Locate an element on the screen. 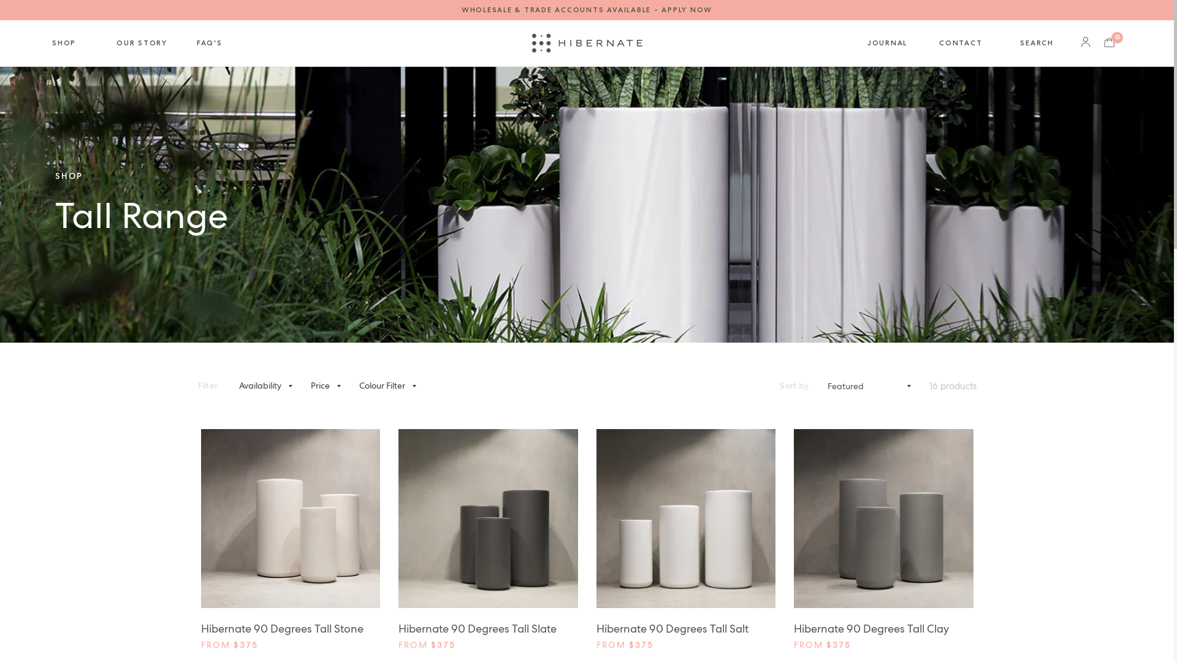  Hibernate 90 Degrees Tall Stone is located at coordinates (291, 519).